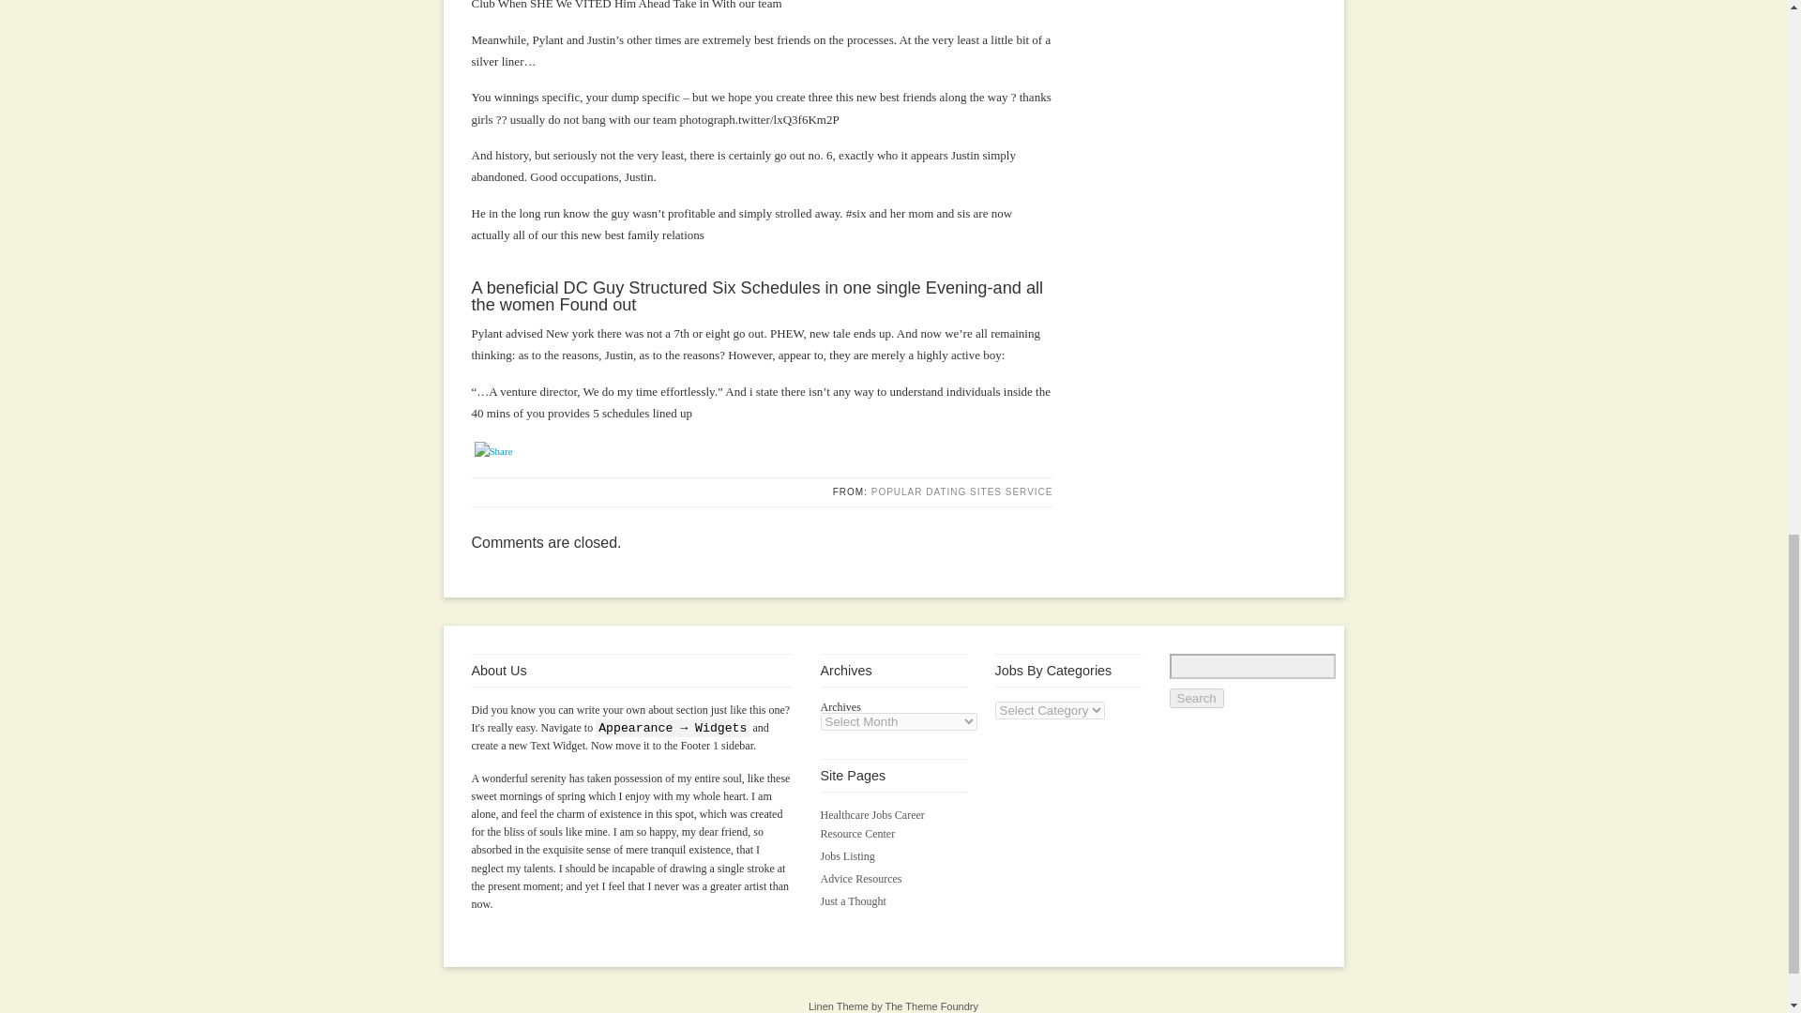 This screenshot has height=1013, width=1801. Describe the element at coordinates (1195, 698) in the screenshot. I see `Search` at that location.